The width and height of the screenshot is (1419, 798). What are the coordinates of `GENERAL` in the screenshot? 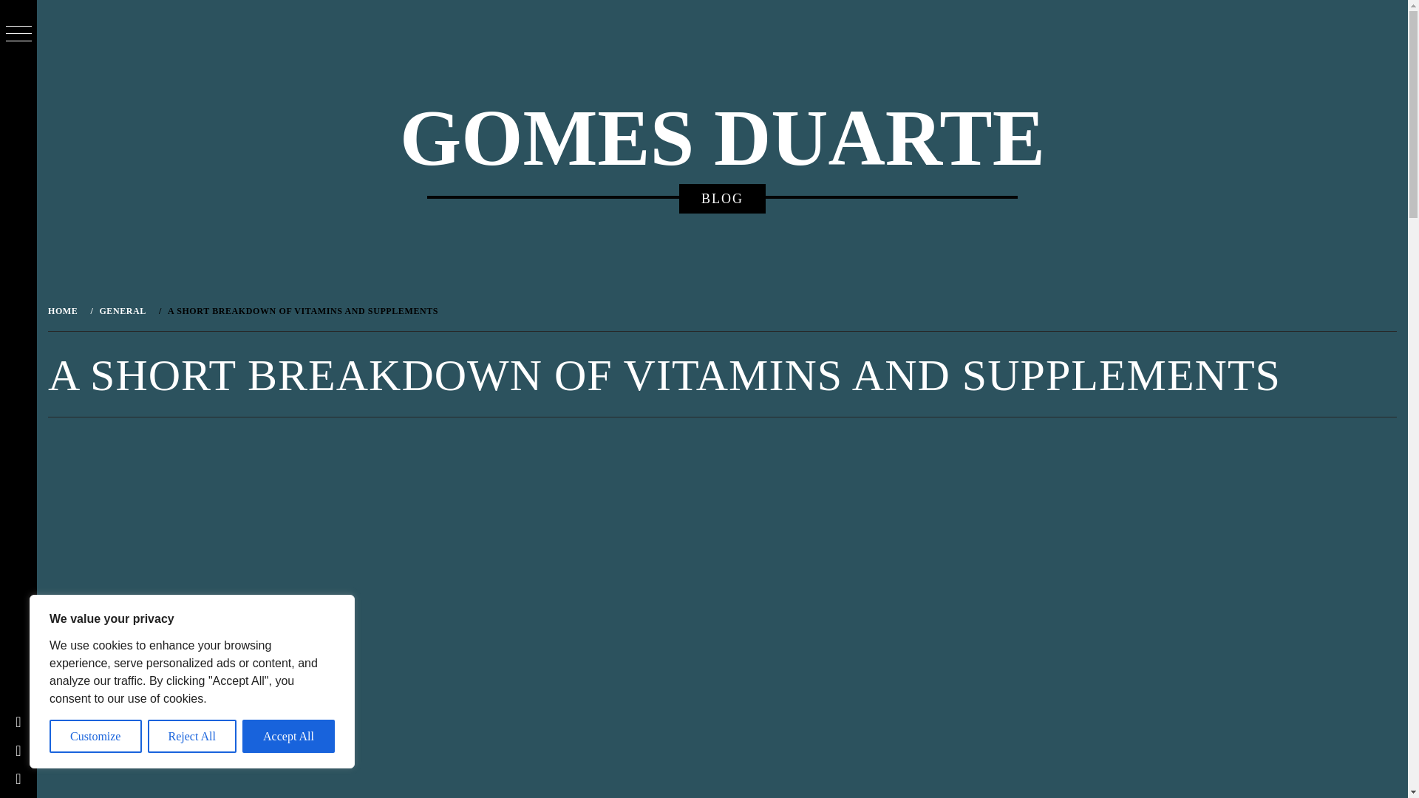 It's located at (121, 310).